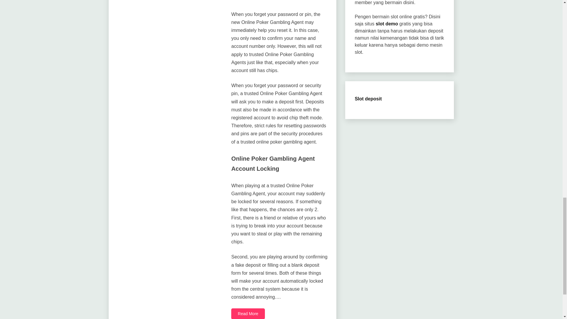 This screenshot has width=567, height=319. I want to click on Slot deposit, so click(368, 99).